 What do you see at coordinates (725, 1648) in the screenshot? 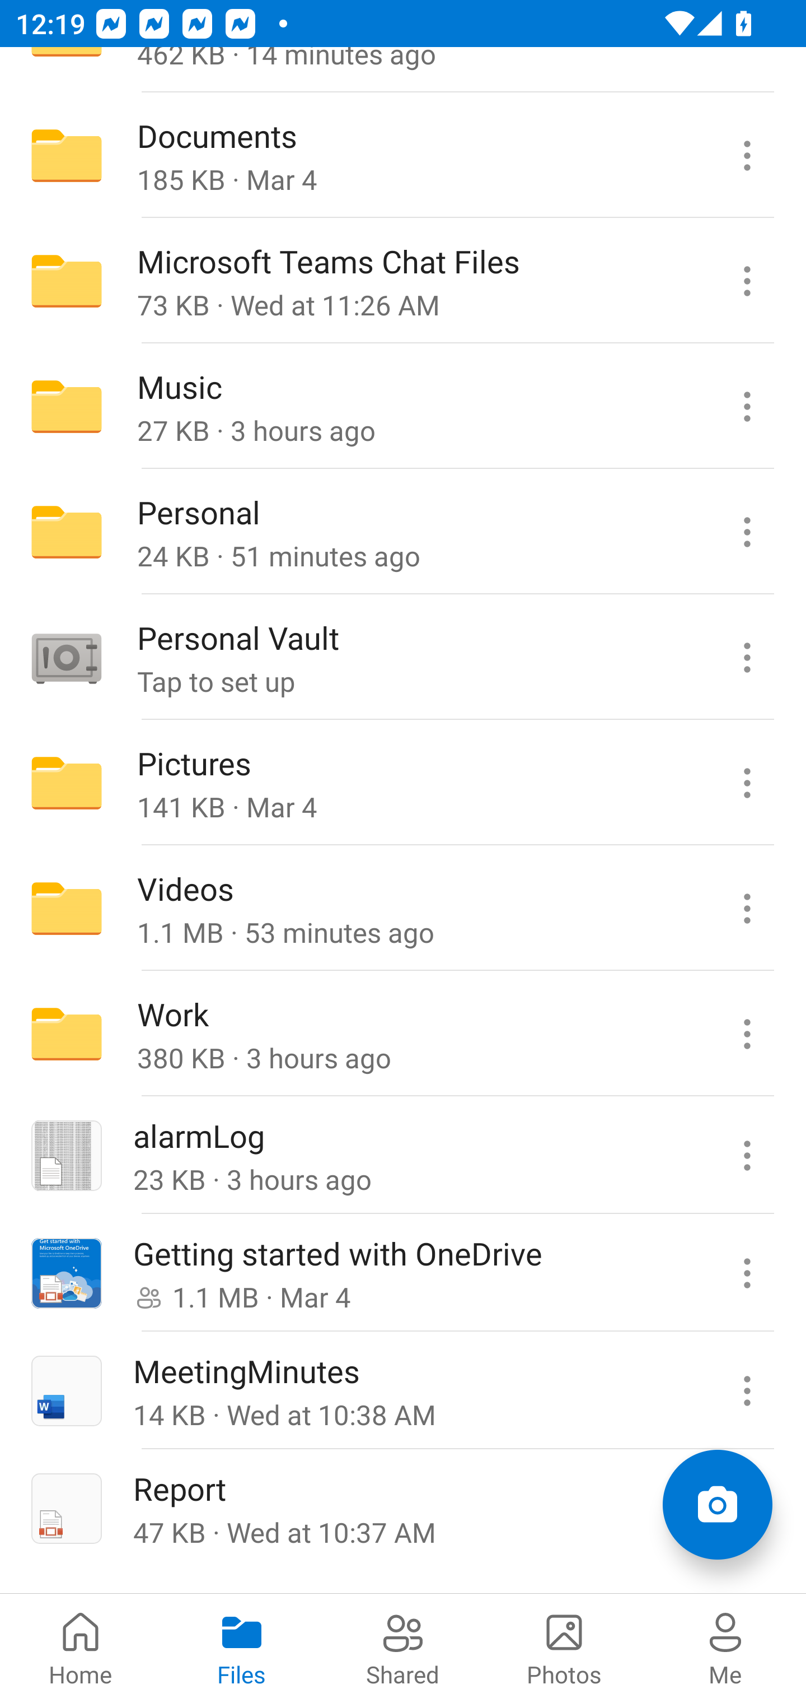
I see `Me pivot Me` at bounding box center [725, 1648].